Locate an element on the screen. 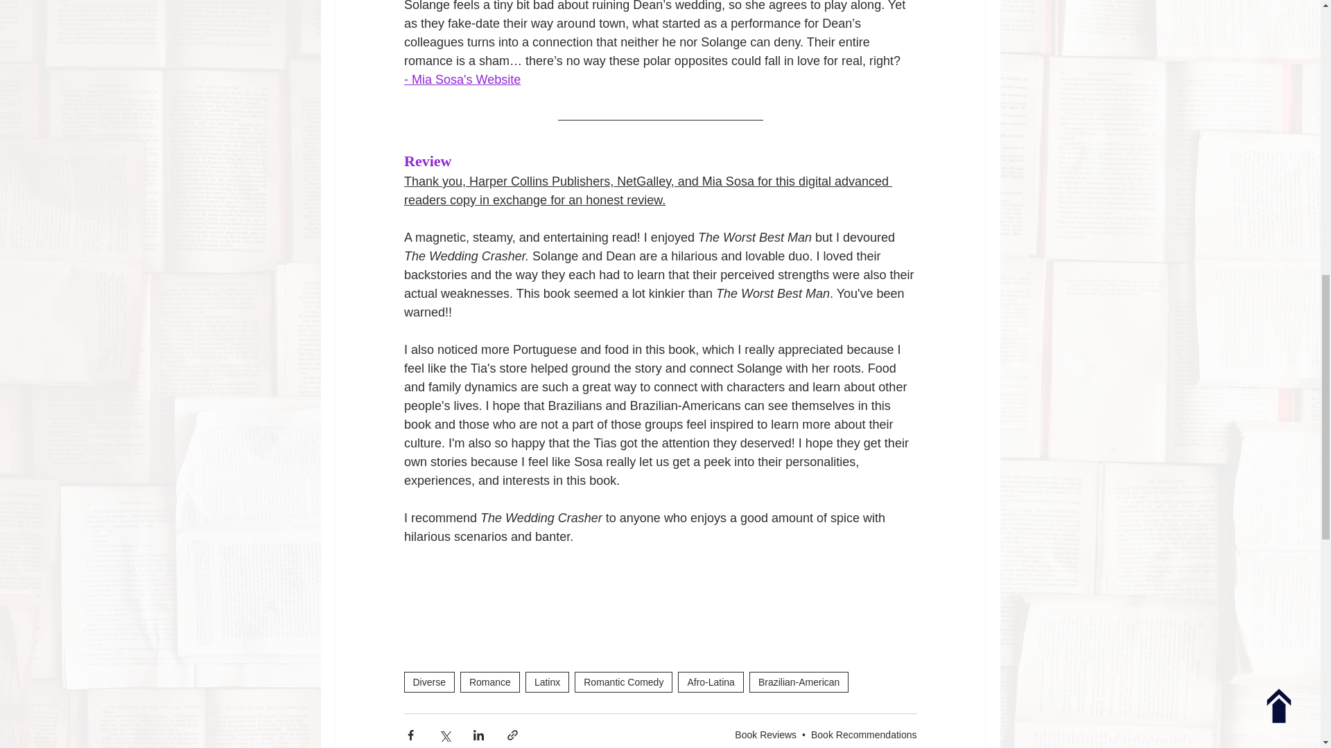 This screenshot has height=748, width=1331. Romance is located at coordinates (490, 682).